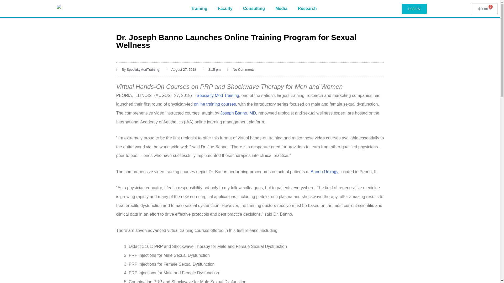  What do you see at coordinates (281, 8) in the screenshot?
I see `Media` at bounding box center [281, 8].